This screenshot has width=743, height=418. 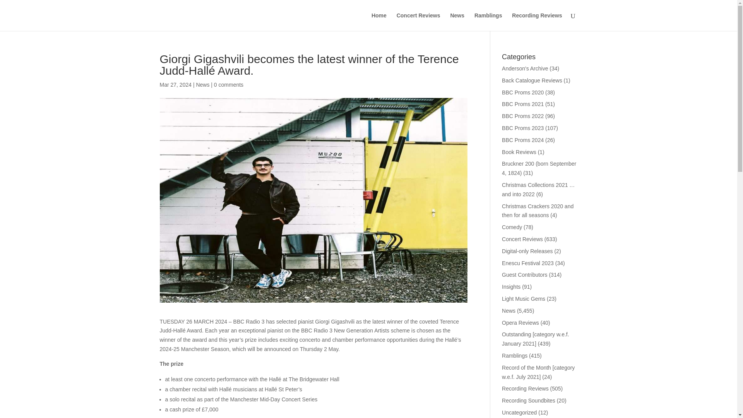 What do you see at coordinates (529, 401) in the screenshot?
I see `Recording Soundbites` at bounding box center [529, 401].